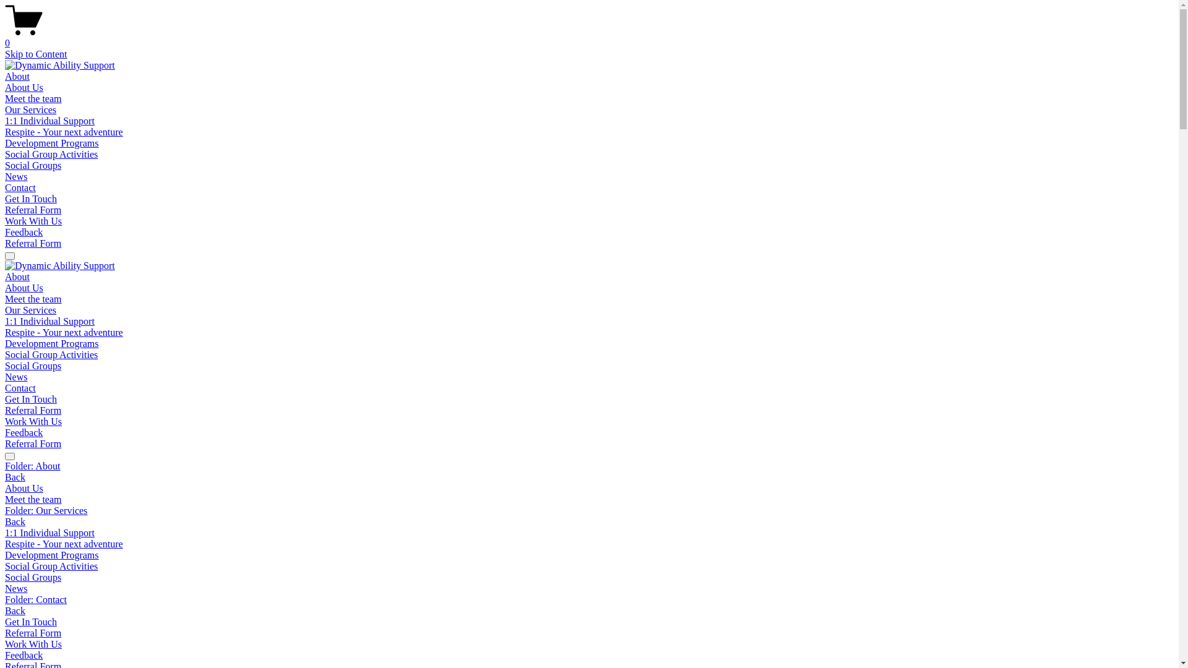 This screenshot has height=668, width=1188. Describe the element at coordinates (589, 511) in the screenshot. I see `Folder: Our Services` at that location.